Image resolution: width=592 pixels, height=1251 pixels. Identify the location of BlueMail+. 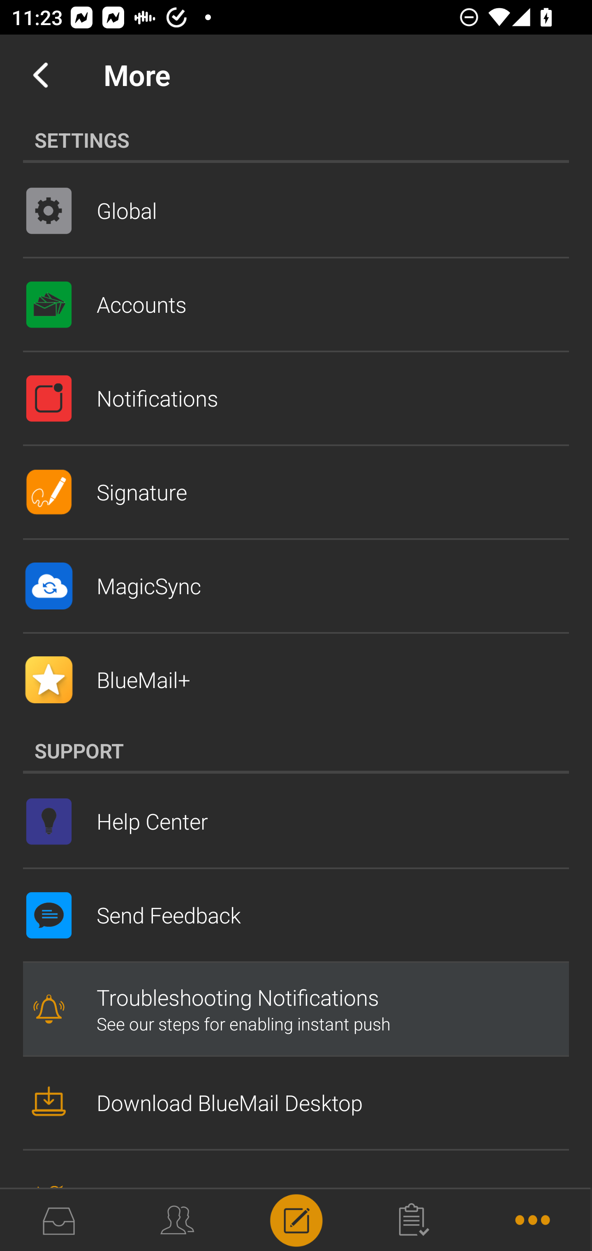
(296, 680).